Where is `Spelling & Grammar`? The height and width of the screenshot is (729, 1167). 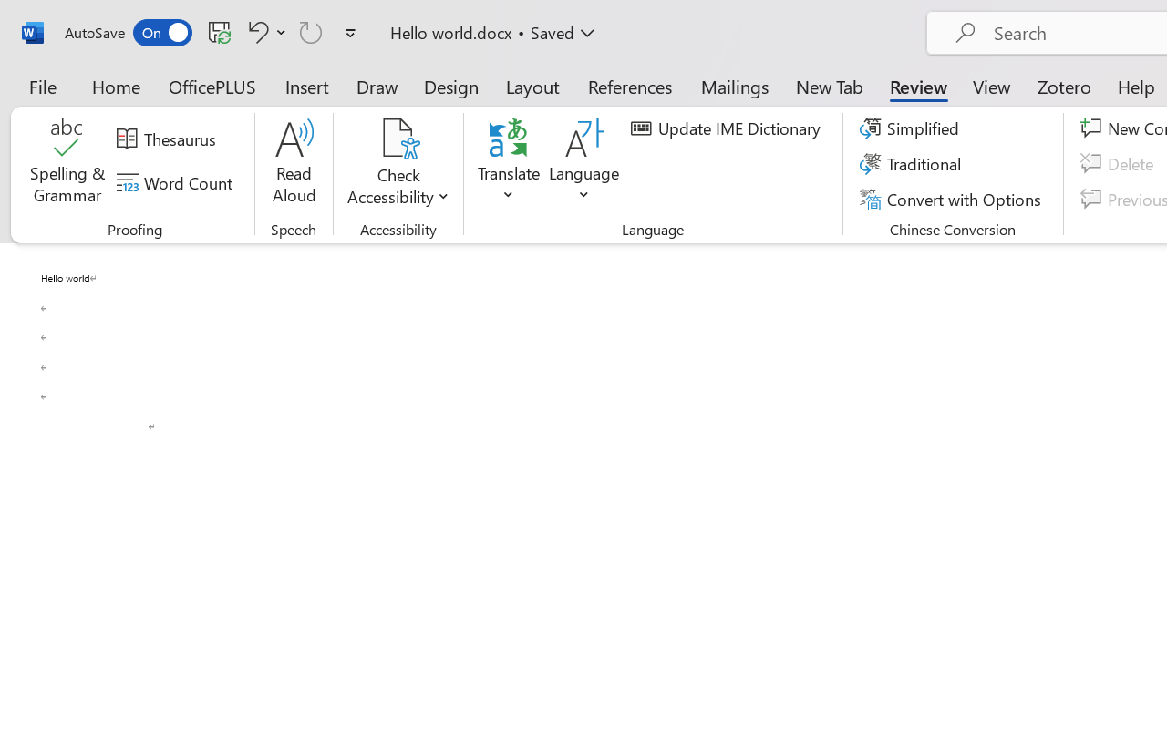 Spelling & Grammar is located at coordinates (67, 164).